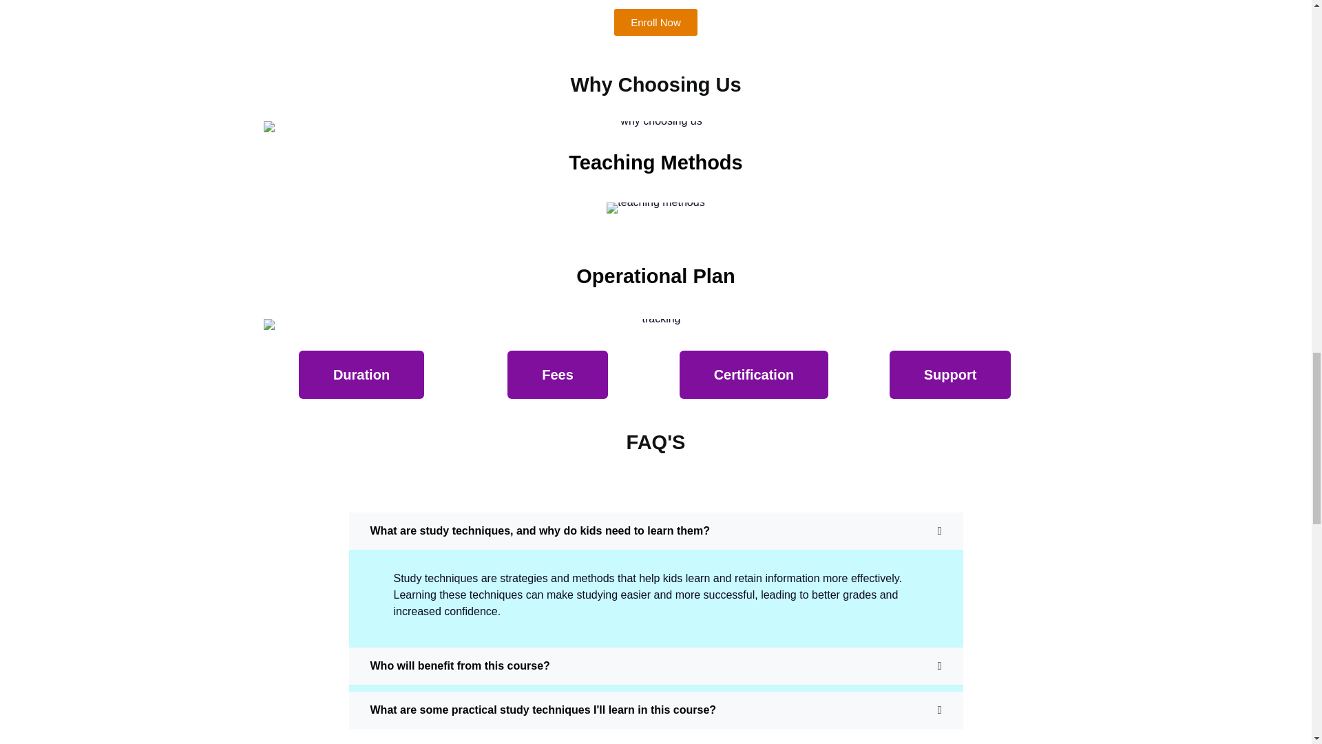 The width and height of the screenshot is (1322, 744). I want to click on Support, so click(950, 374).